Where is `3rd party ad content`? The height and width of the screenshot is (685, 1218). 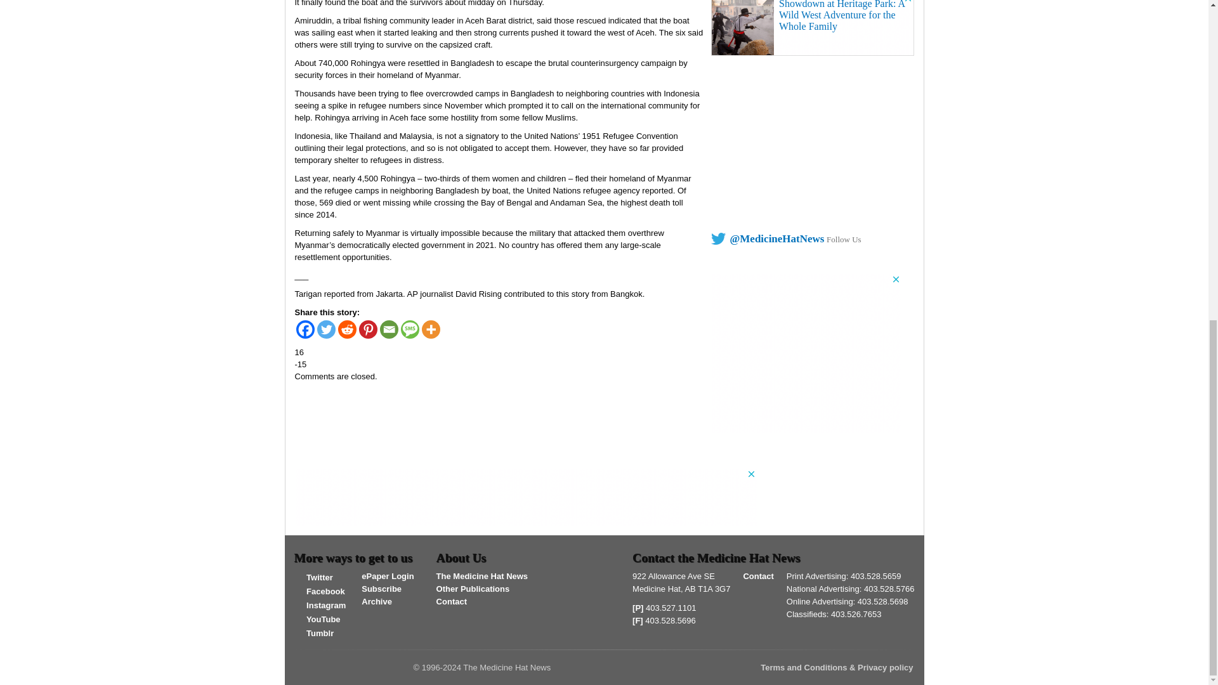 3rd party ad content is located at coordinates (806, 141).